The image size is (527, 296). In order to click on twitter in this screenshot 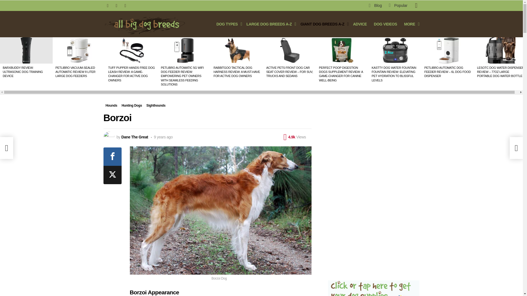, I will do `click(116, 5)`.